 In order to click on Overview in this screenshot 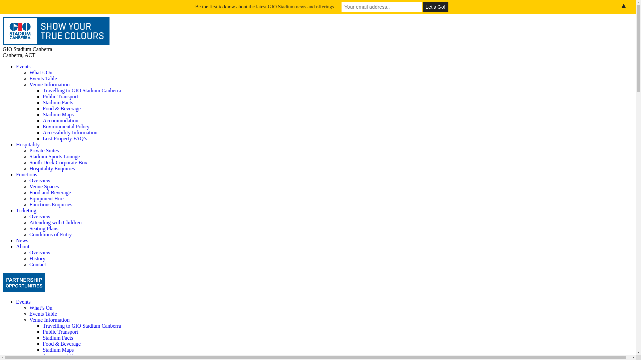, I will do `click(40, 217)`.